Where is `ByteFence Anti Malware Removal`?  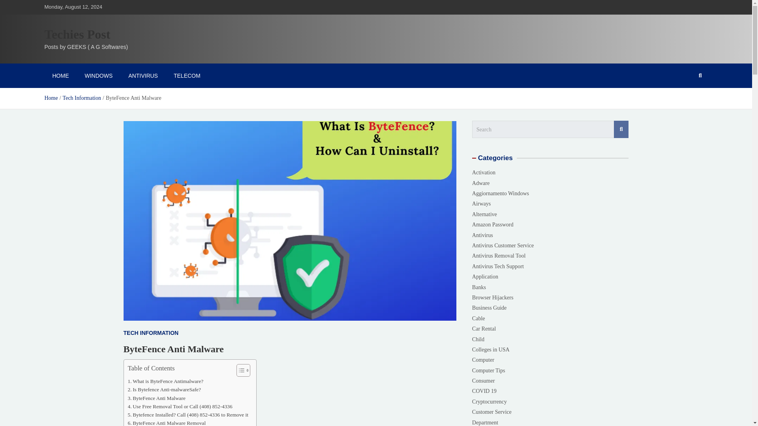 ByteFence Anti Malware Removal is located at coordinates (167, 422).